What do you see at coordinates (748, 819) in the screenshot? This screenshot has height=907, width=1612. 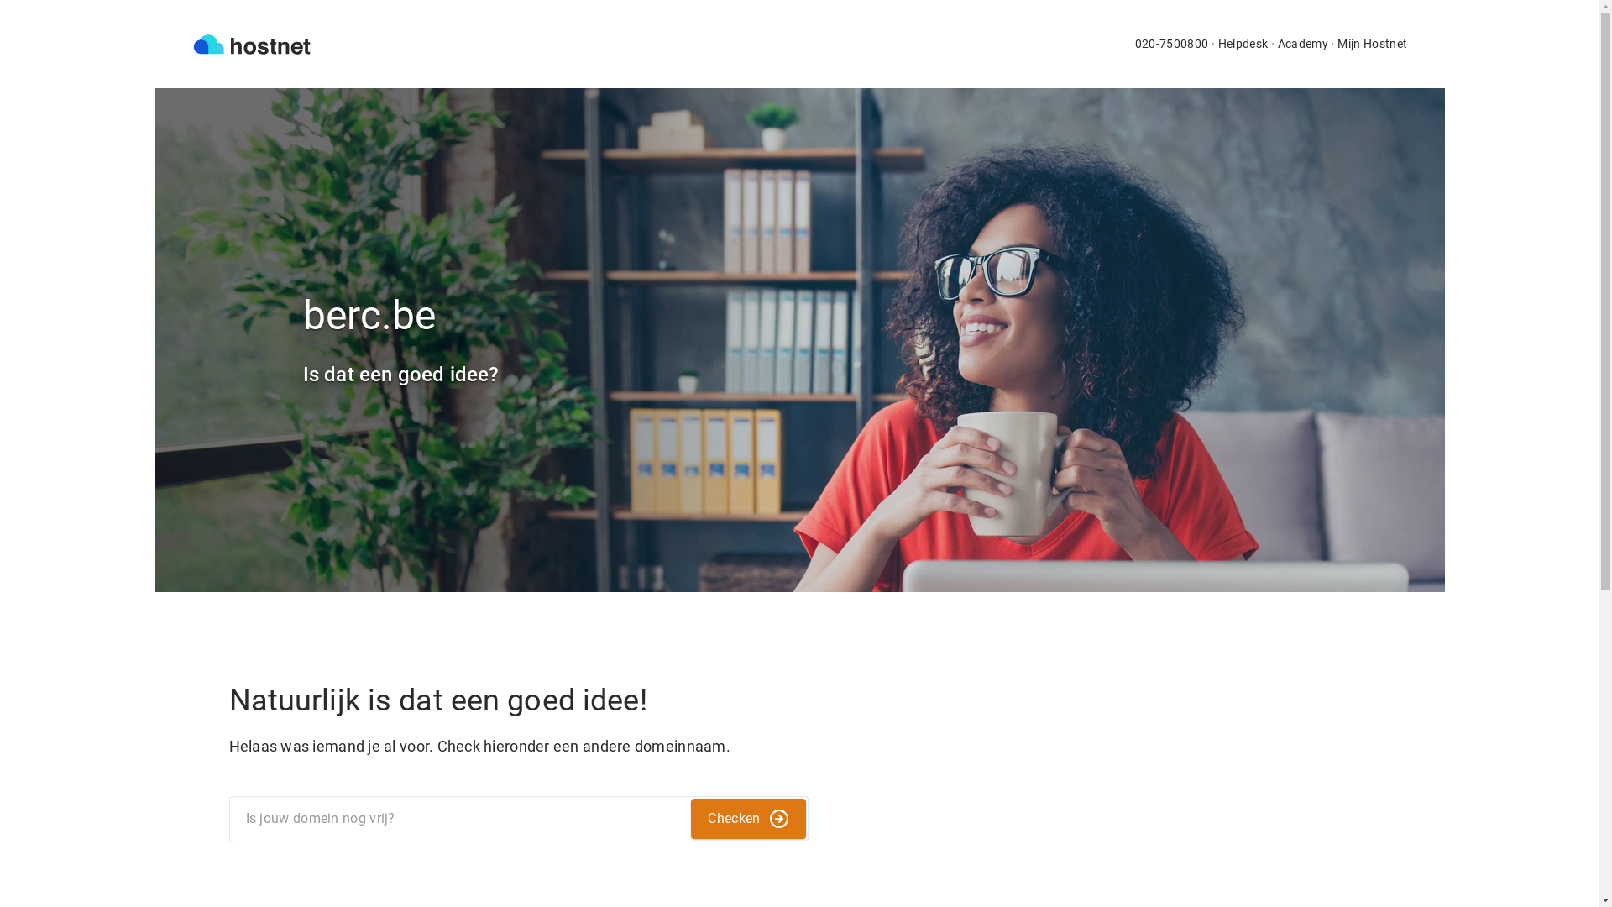 I see `Checken` at bounding box center [748, 819].